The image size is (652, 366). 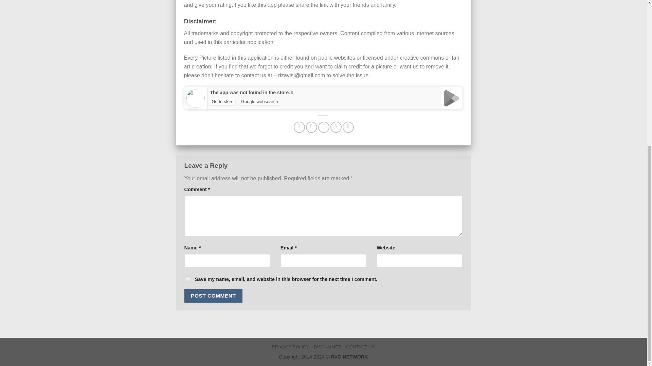 What do you see at coordinates (327, 347) in the screenshot?
I see `DISCLAIMER` at bounding box center [327, 347].